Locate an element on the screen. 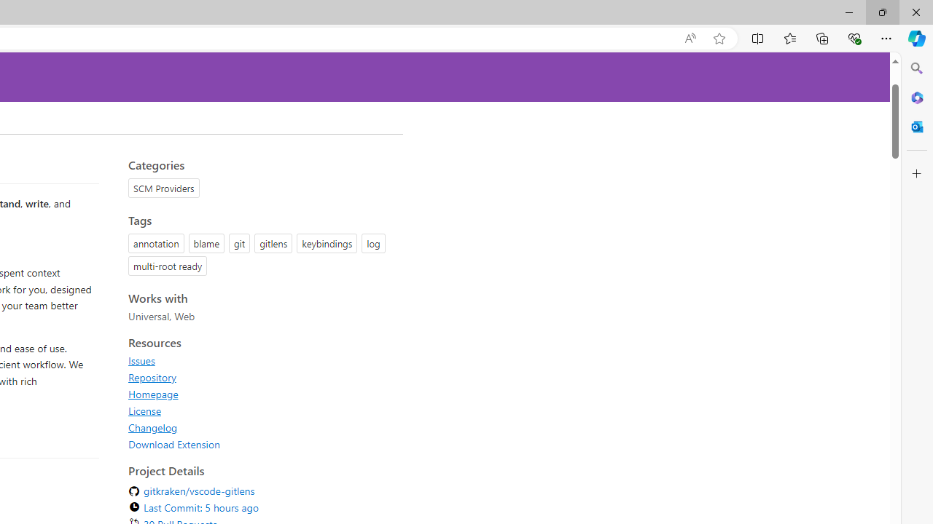 This screenshot has height=524, width=933. Repository is located at coordinates (152, 377).